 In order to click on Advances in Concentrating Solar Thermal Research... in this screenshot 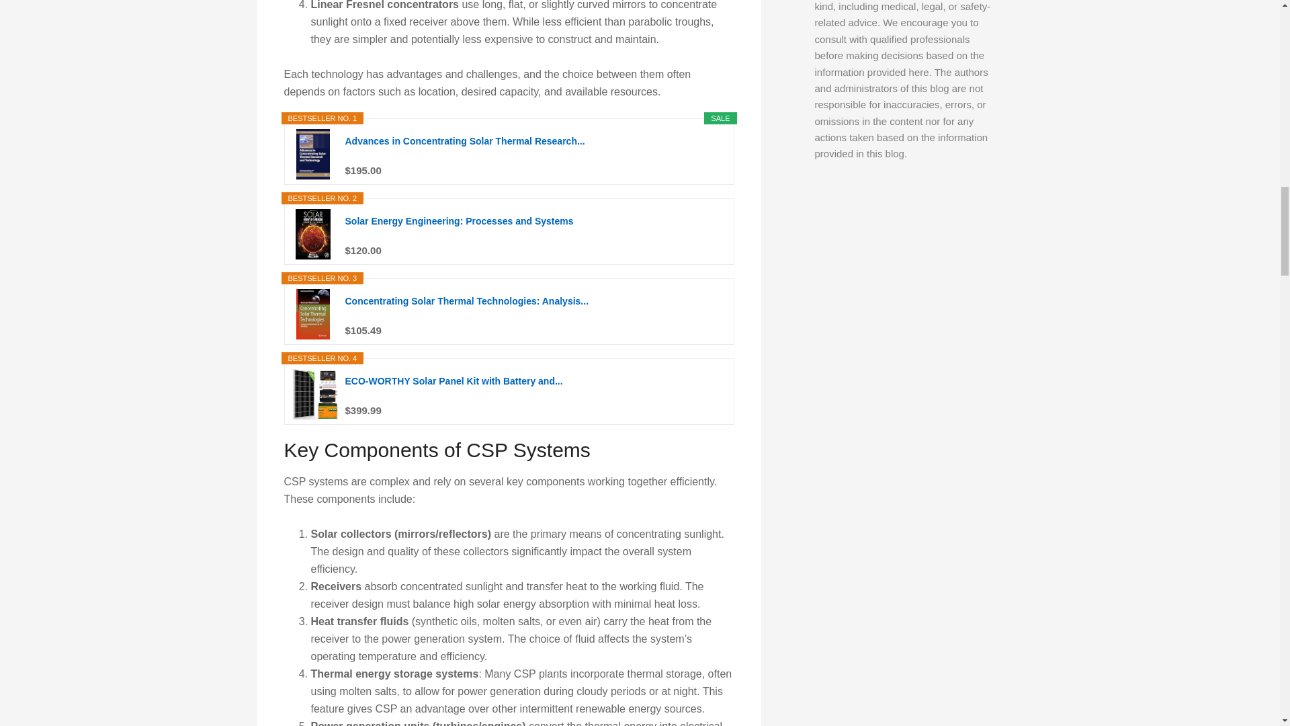, I will do `click(535, 147)`.